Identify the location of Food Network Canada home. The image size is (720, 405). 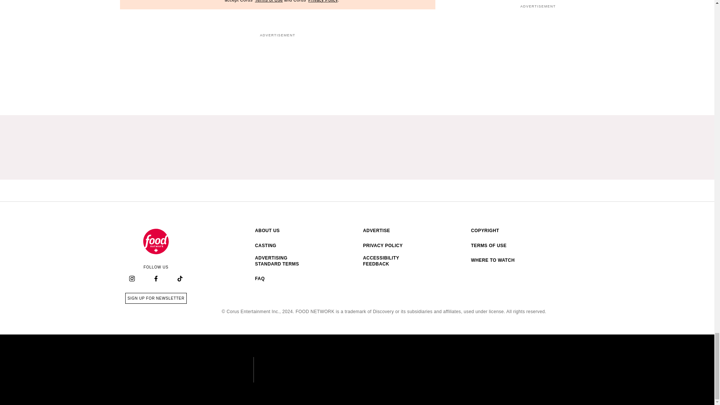
(156, 241).